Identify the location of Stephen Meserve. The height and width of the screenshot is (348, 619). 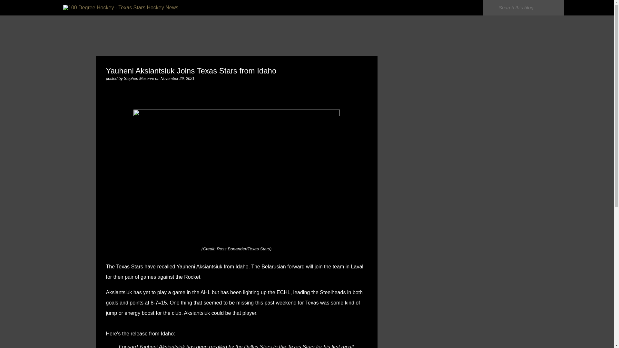
(139, 78).